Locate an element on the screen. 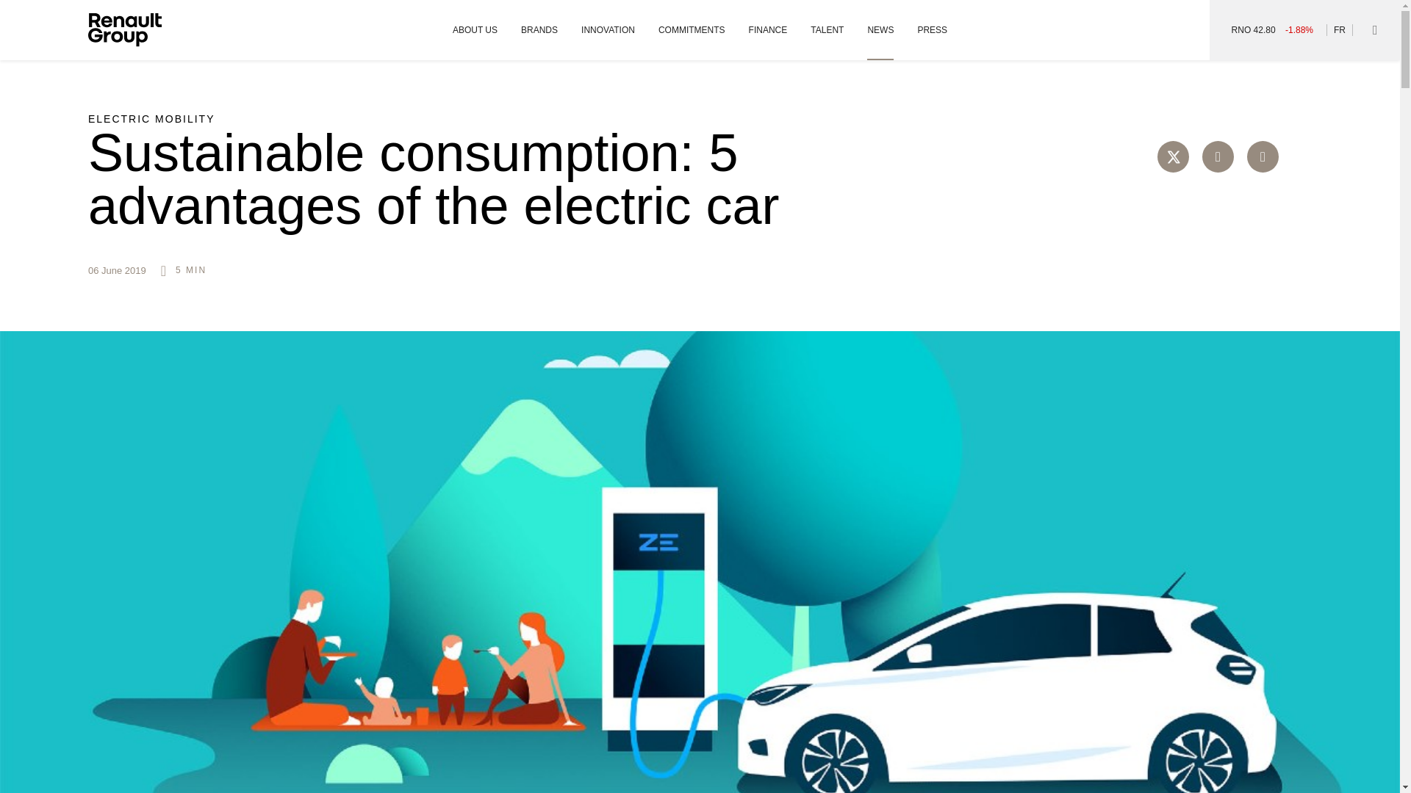 The height and width of the screenshot is (793, 1411). Share on LinkedIn is located at coordinates (1263, 157).